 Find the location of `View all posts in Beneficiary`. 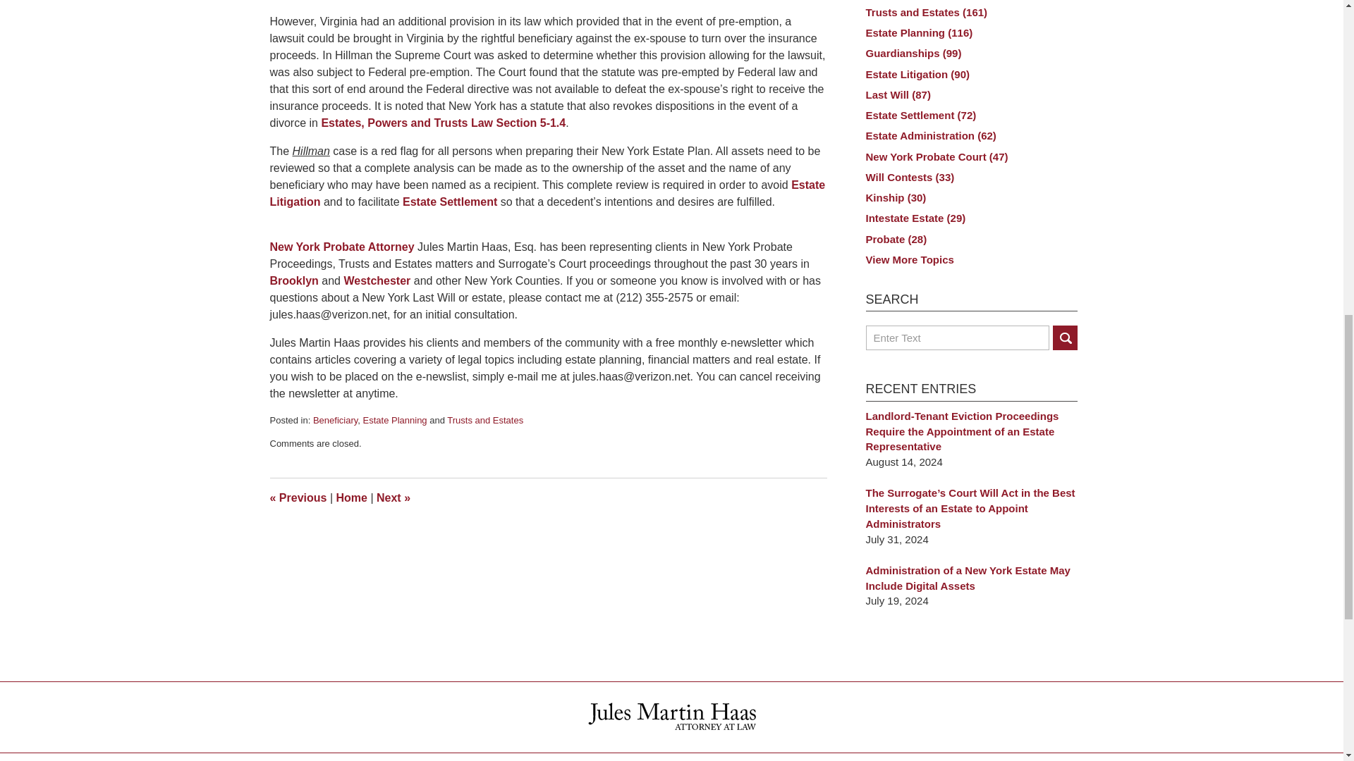

View all posts in Beneficiary is located at coordinates (334, 420).